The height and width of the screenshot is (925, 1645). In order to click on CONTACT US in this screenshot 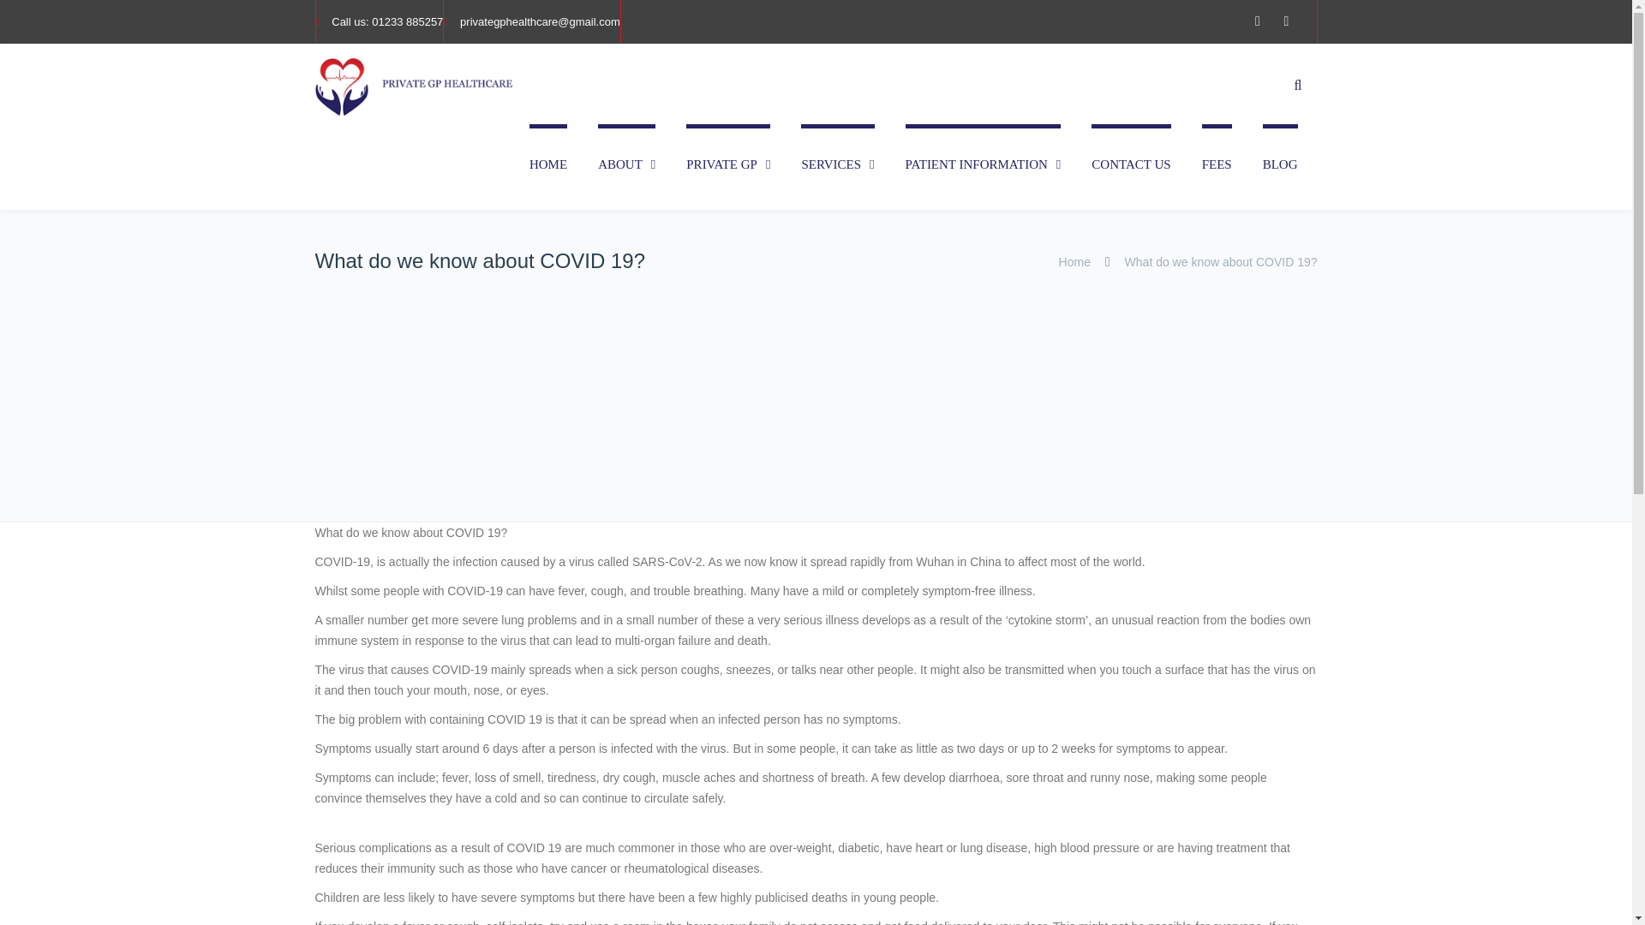, I will do `click(1131, 166)`.